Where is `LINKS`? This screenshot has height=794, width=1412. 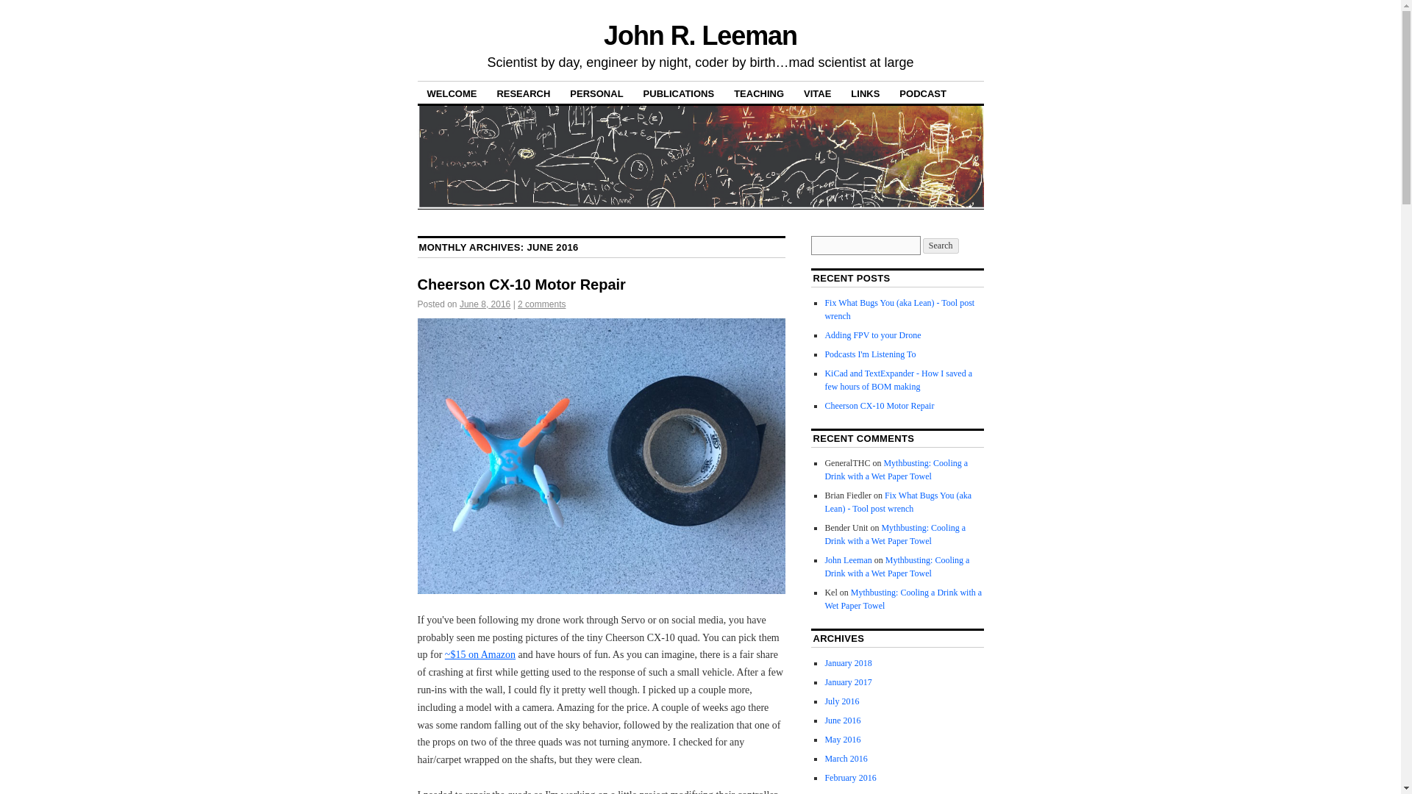
LINKS is located at coordinates (865, 93).